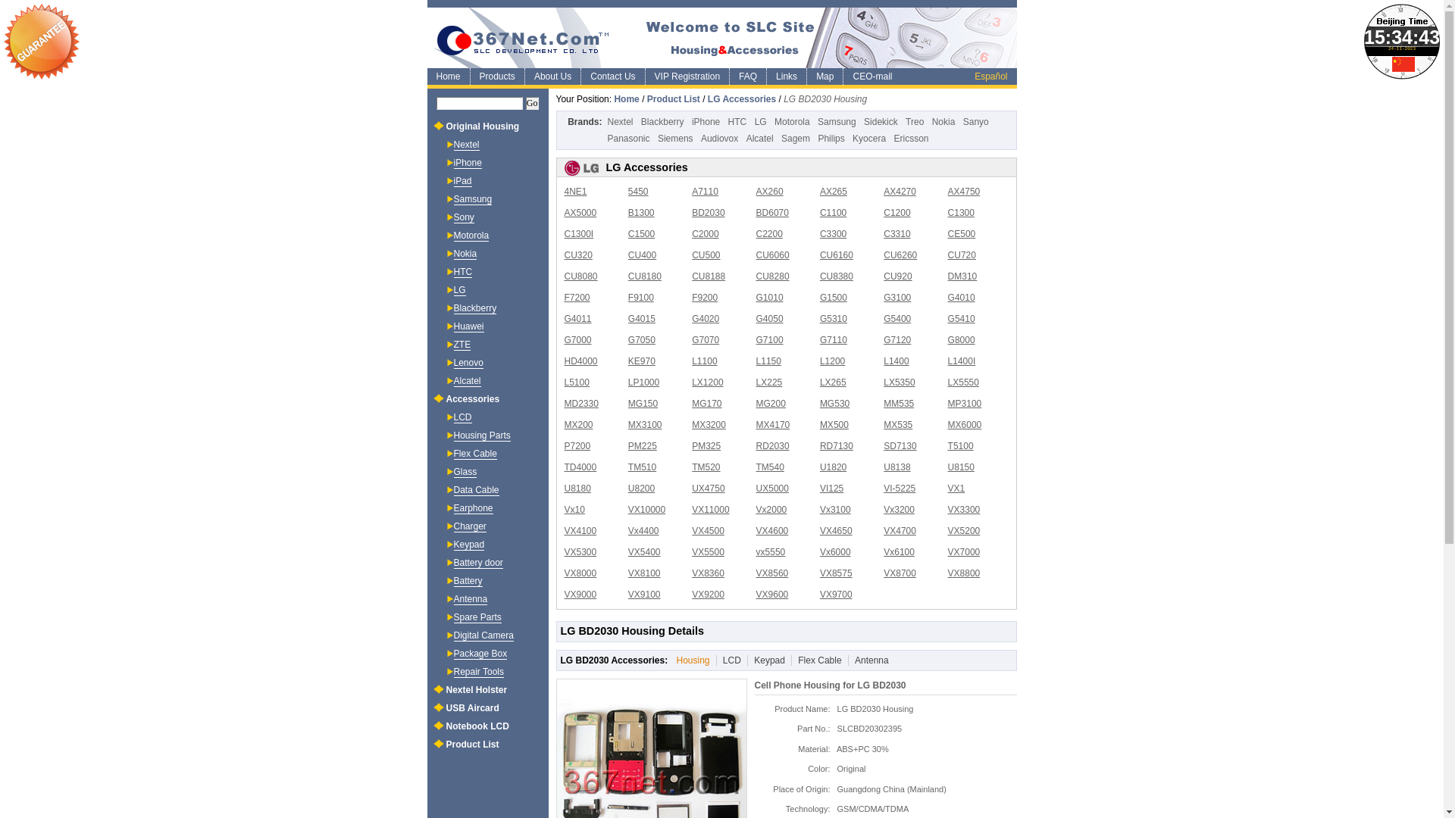 This screenshot has width=1455, height=818. I want to click on HD4000, so click(580, 361).